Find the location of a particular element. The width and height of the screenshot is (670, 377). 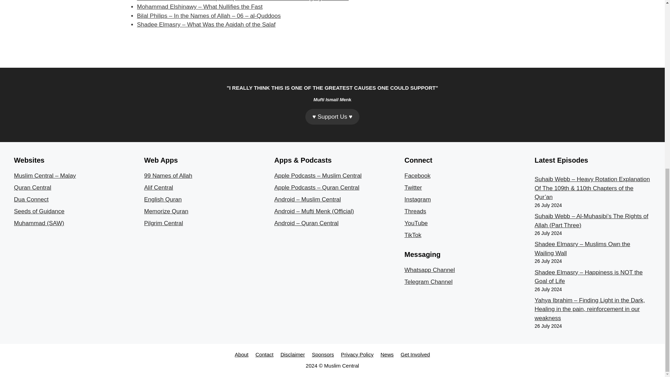

Dua Connect is located at coordinates (31, 199).